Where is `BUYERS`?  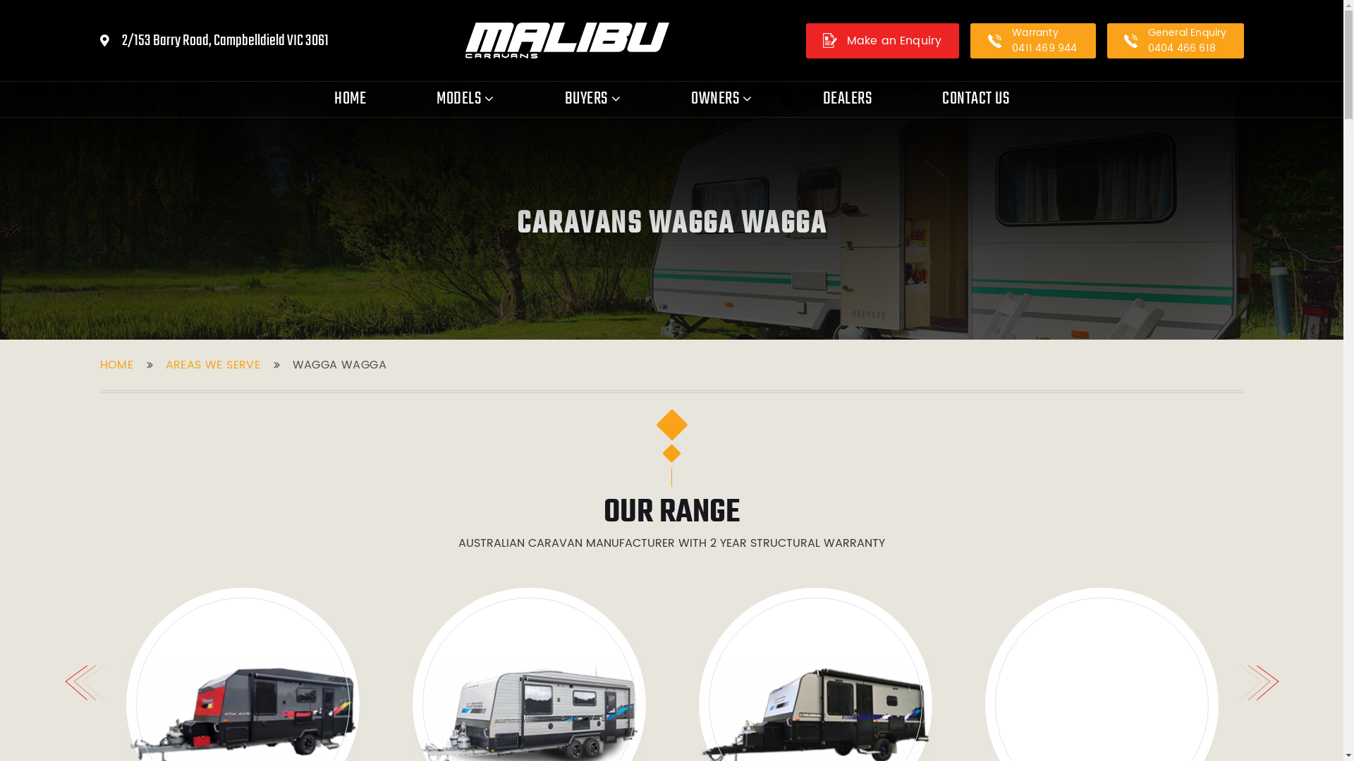 BUYERS is located at coordinates (592, 99).